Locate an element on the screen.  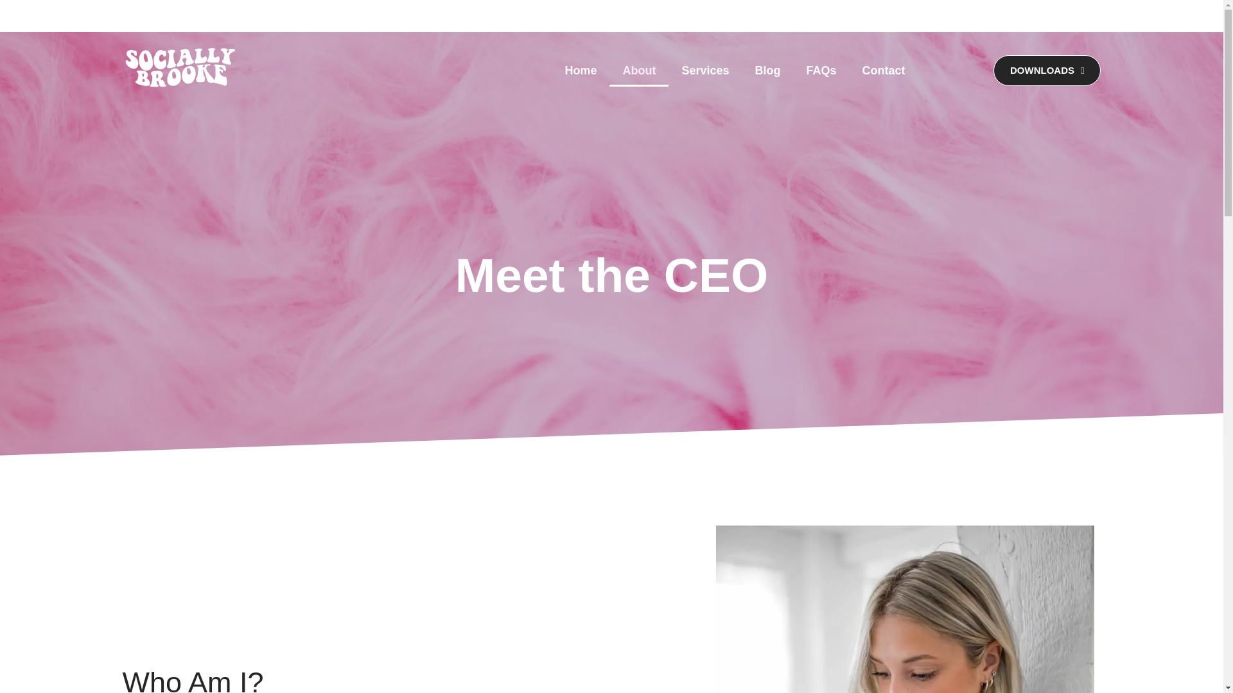
DOWNLOADS is located at coordinates (1047, 71).